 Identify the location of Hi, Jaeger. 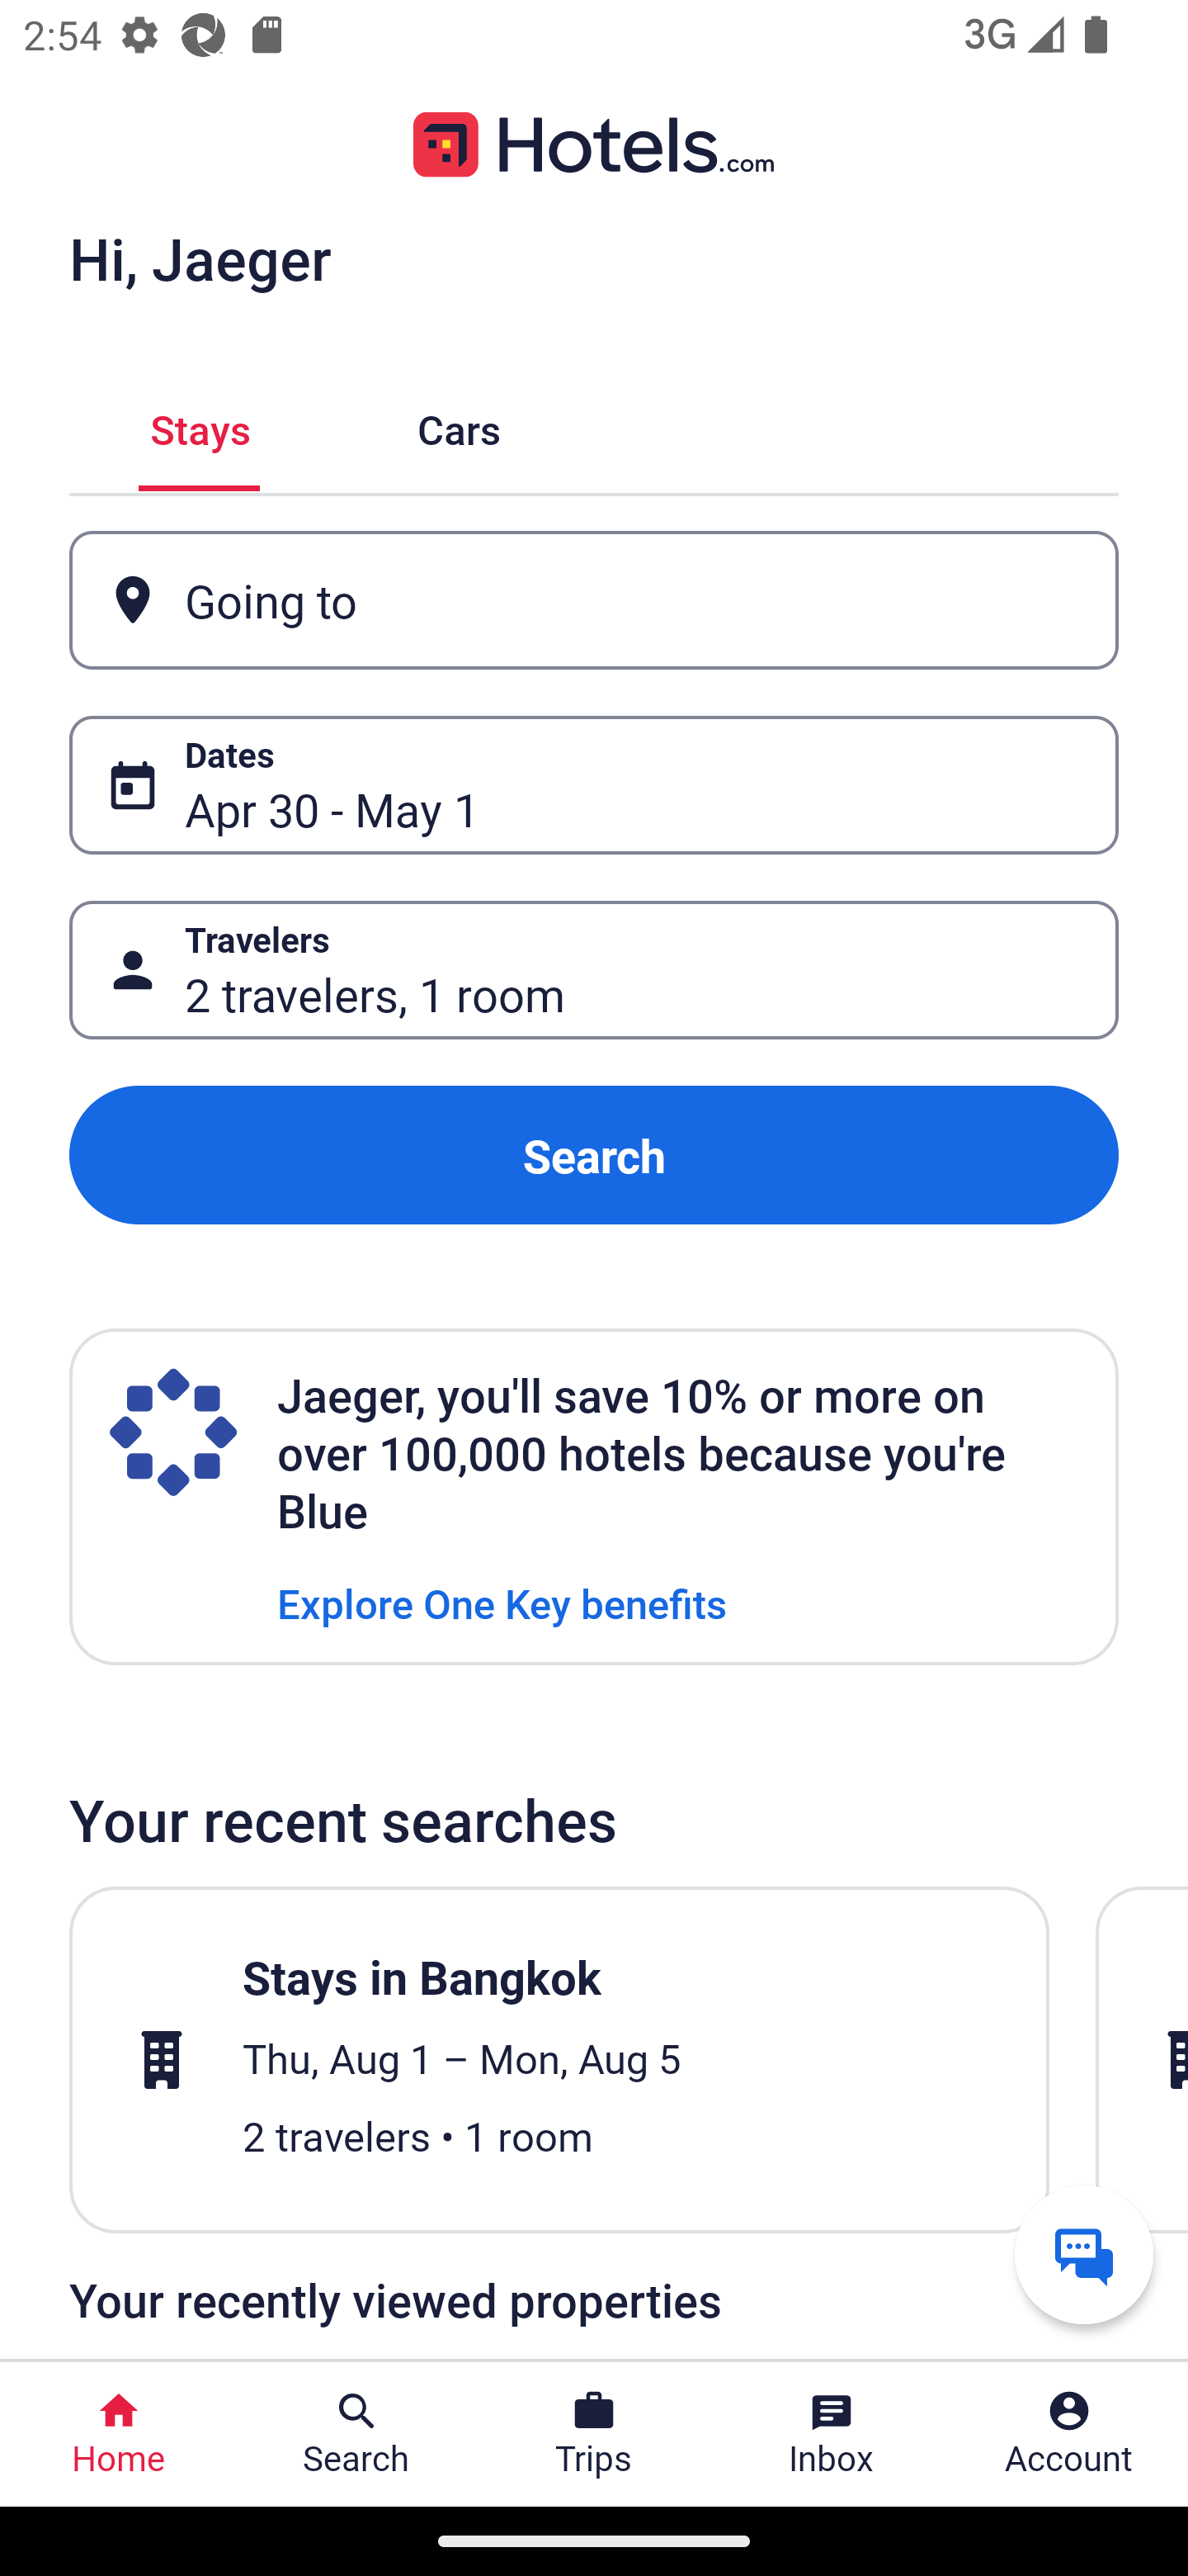
(200, 258).